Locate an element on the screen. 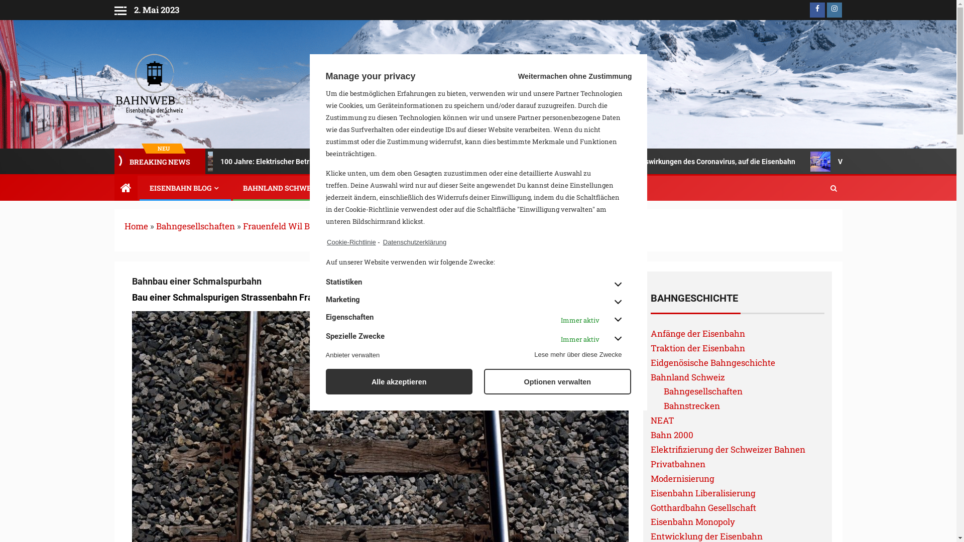 The width and height of the screenshot is (964, 542). Bahnstrecken is located at coordinates (692, 405).